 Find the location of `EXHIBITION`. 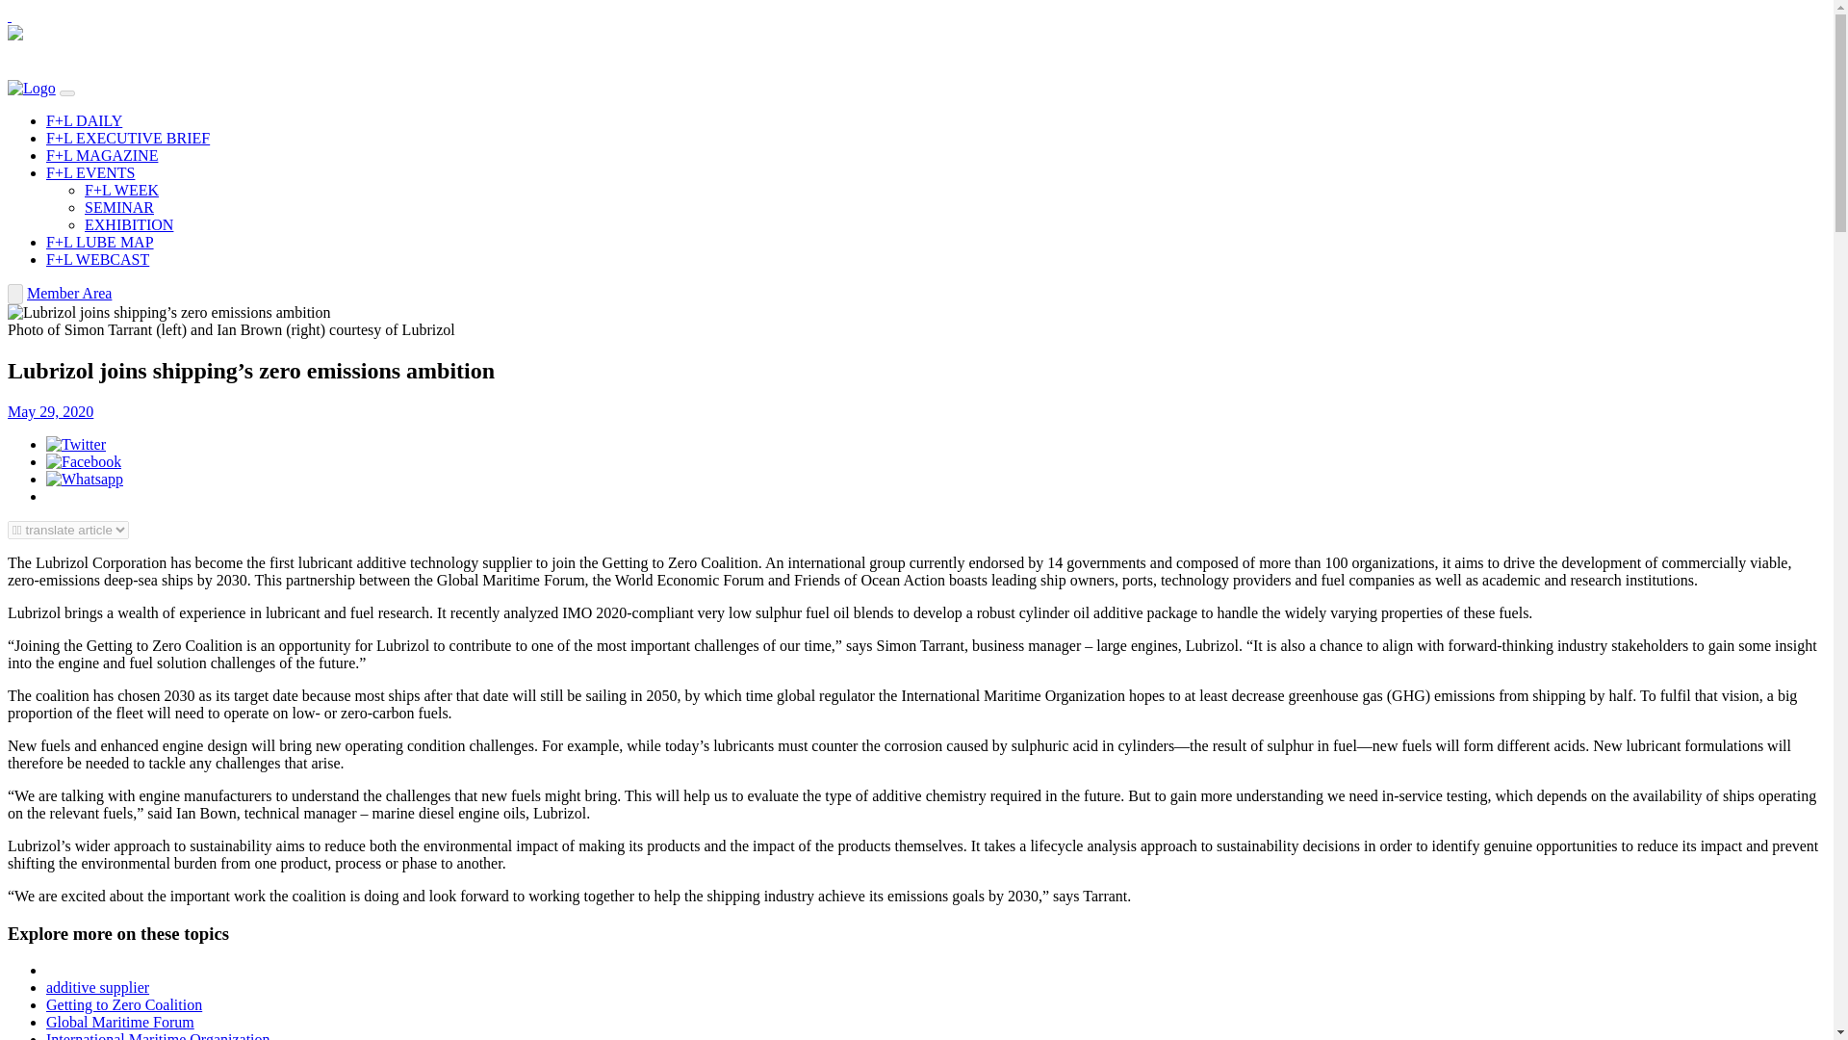

EXHIBITION is located at coordinates (129, 223).